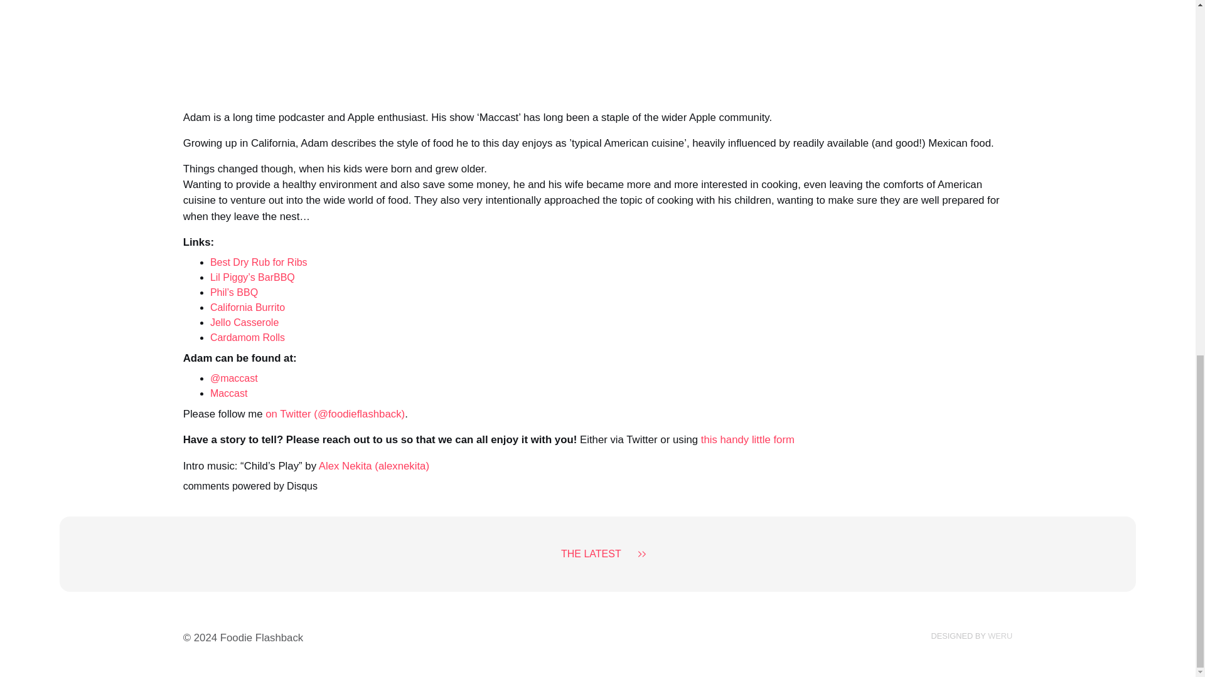 This screenshot has width=1205, height=677. Describe the element at coordinates (747, 439) in the screenshot. I see `this handy little form` at that location.